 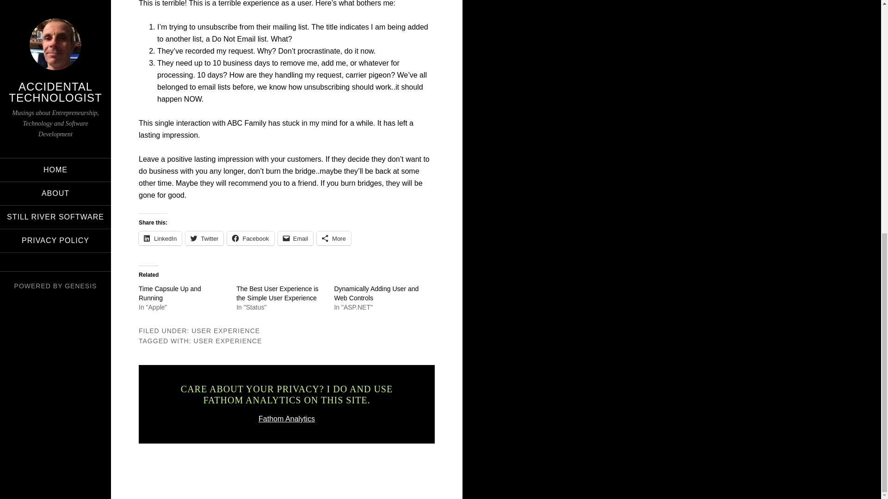 I want to click on Time Capsule Up and Running, so click(x=170, y=293).